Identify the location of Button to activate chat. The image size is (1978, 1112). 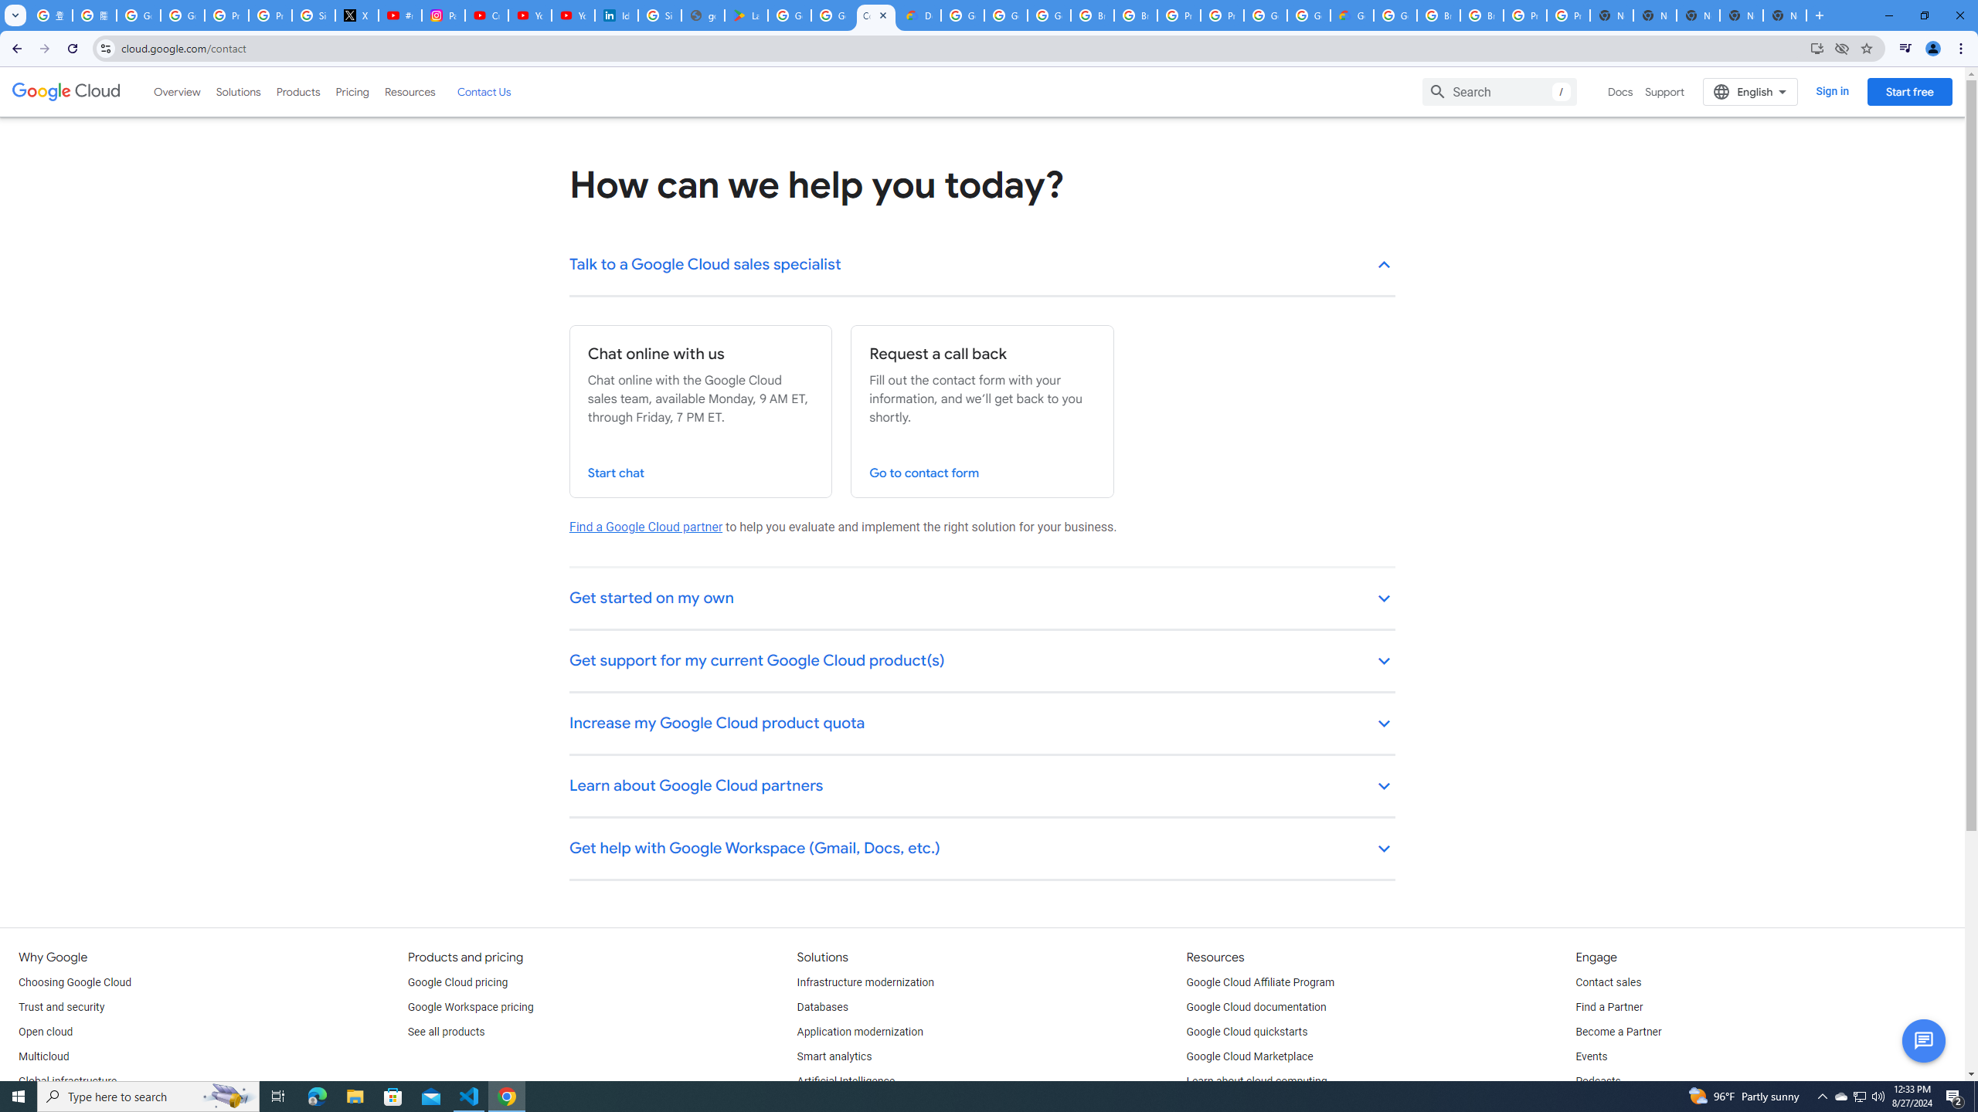
(1924, 1041).